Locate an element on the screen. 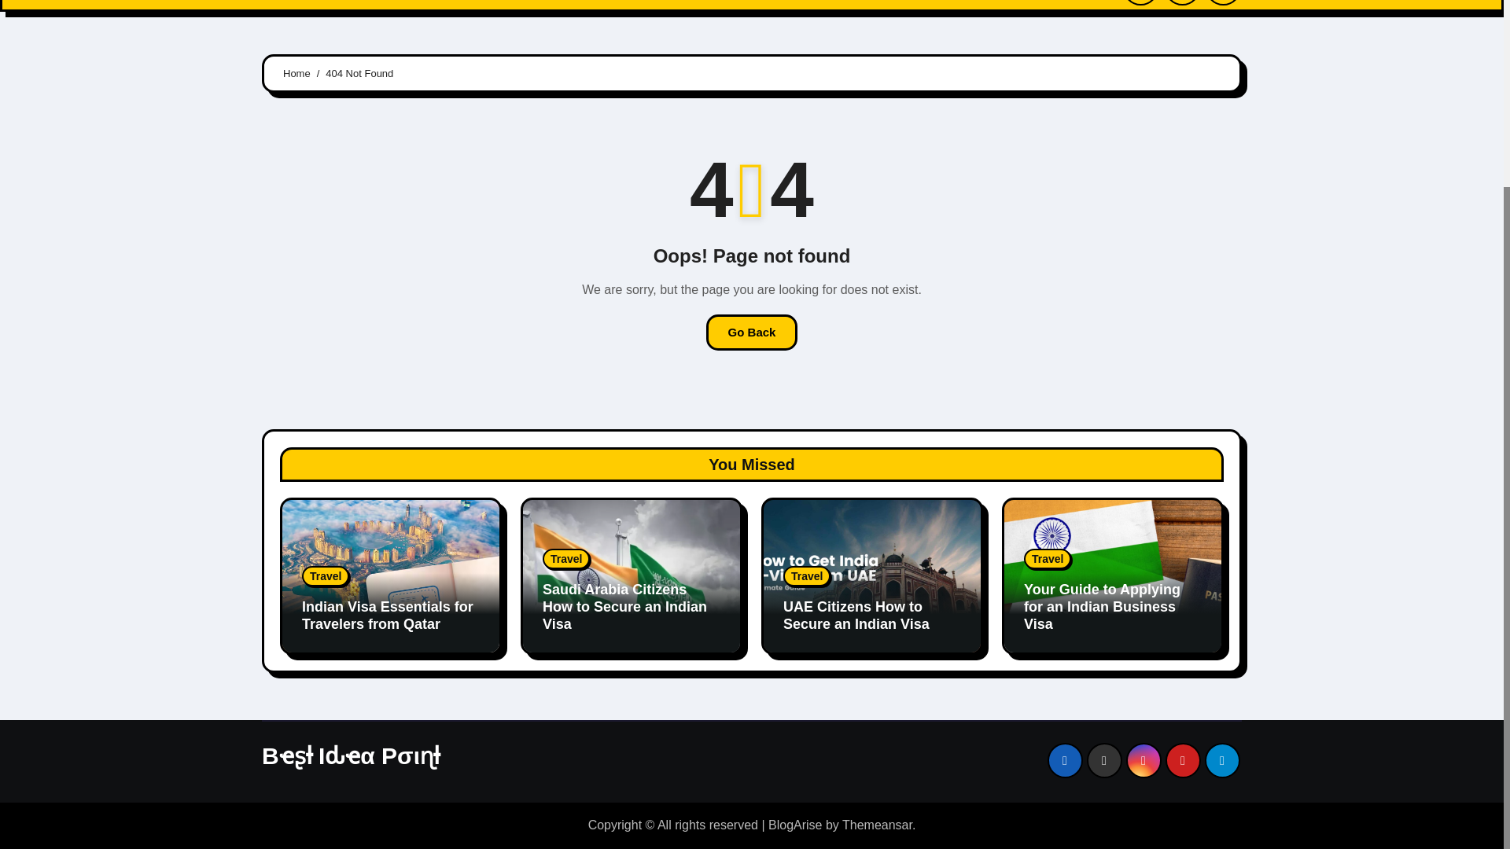 The image size is (1510, 849). Sample Page is located at coordinates (448, 4).